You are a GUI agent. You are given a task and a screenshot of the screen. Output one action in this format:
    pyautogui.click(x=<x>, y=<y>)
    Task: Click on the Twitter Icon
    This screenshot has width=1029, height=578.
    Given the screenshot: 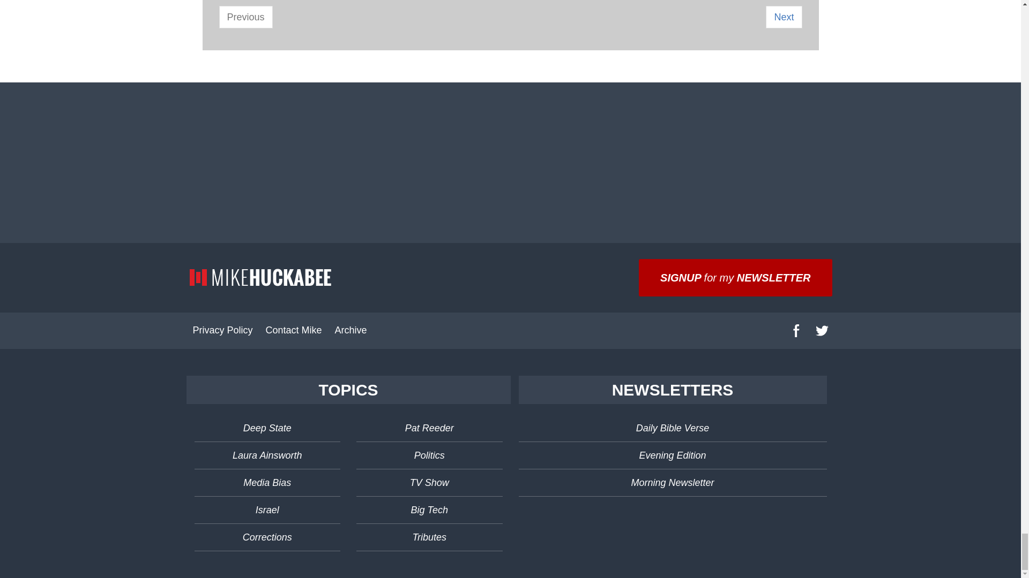 What is the action you would take?
    pyautogui.click(x=822, y=330)
    